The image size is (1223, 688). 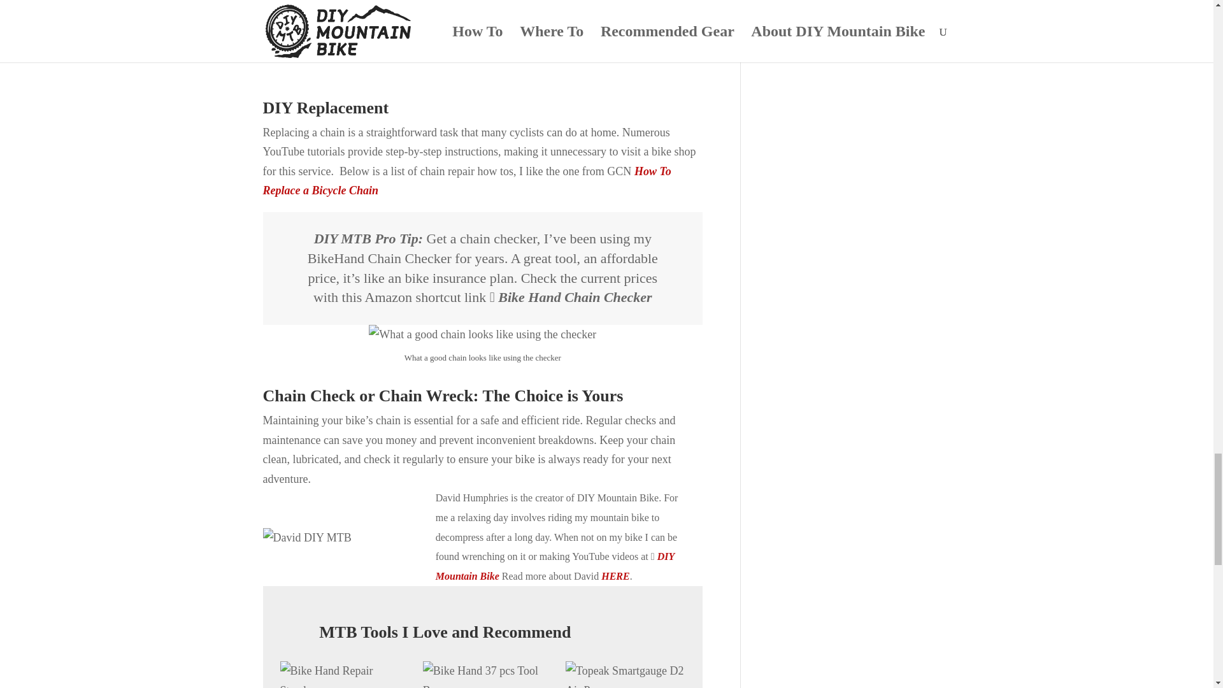 What do you see at coordinates (555, 566) in the screenshot?
I see `DIY Mountain Bike` at bounding box center [555, 566].